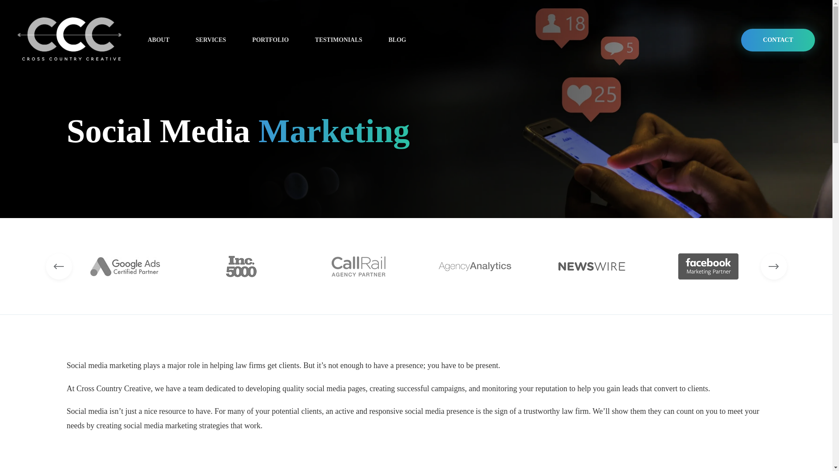 Image resolution: width=839 pixels, height=471 pixels. I want to click on Previous, so click(58, 266).